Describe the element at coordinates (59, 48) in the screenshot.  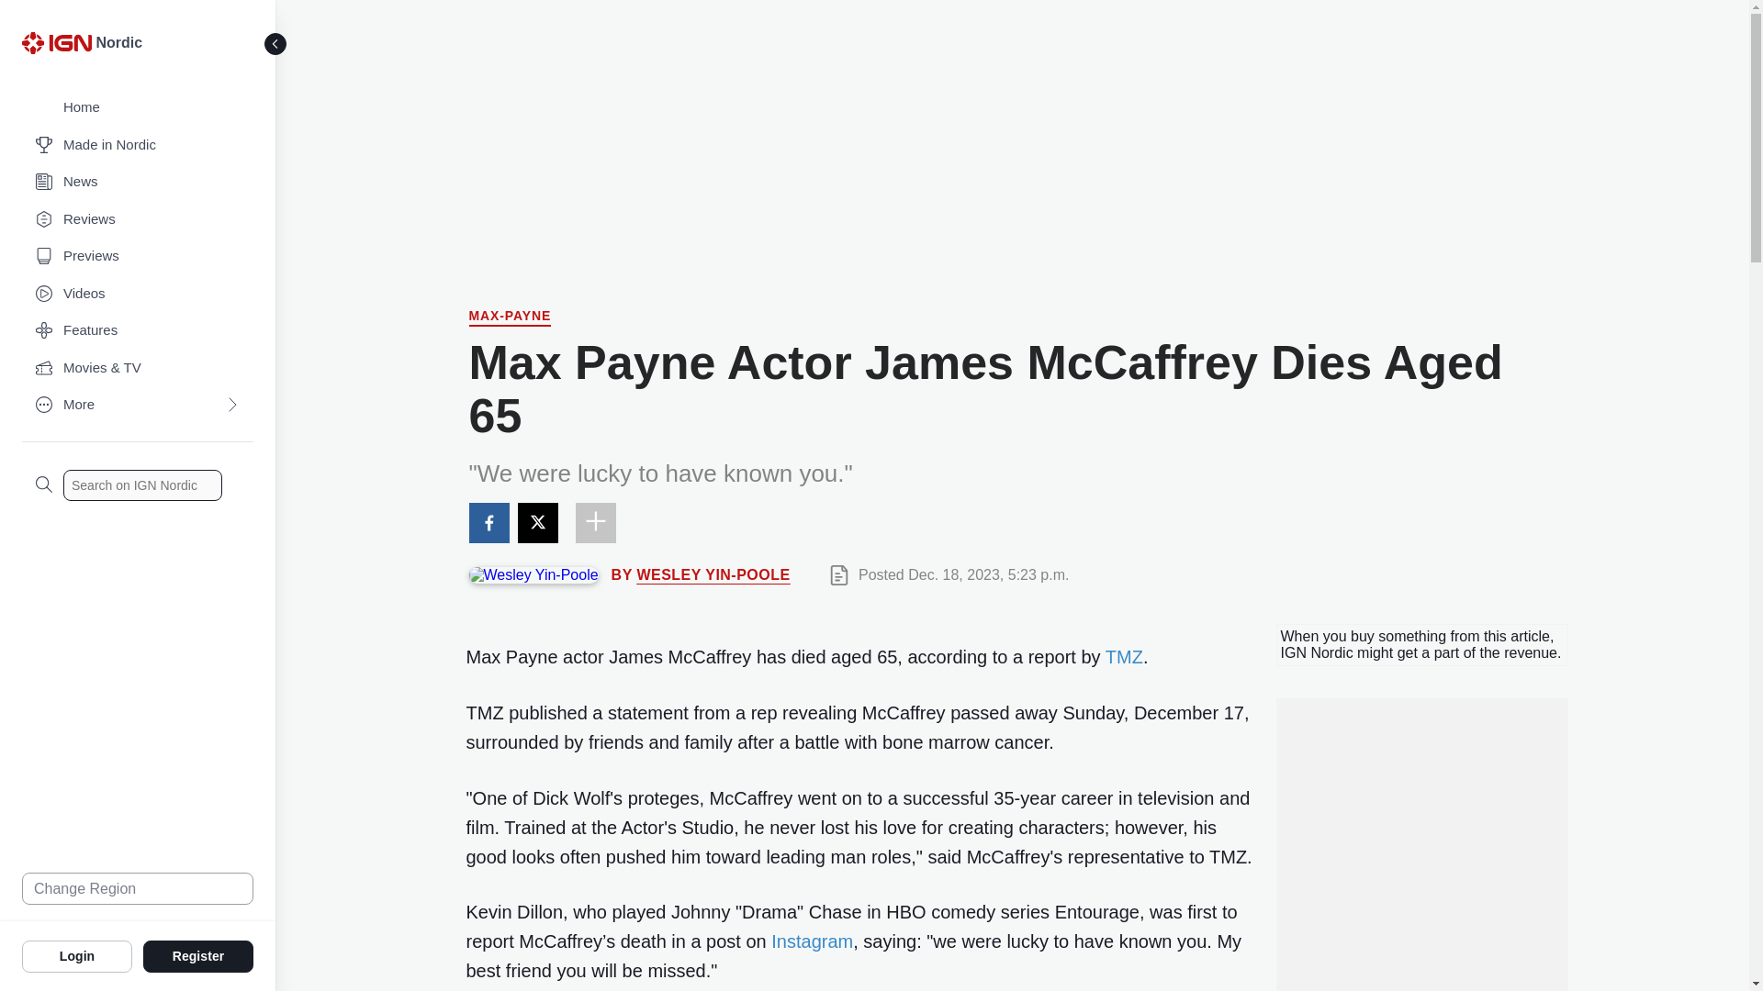
I see `IGN Logo` at that location.